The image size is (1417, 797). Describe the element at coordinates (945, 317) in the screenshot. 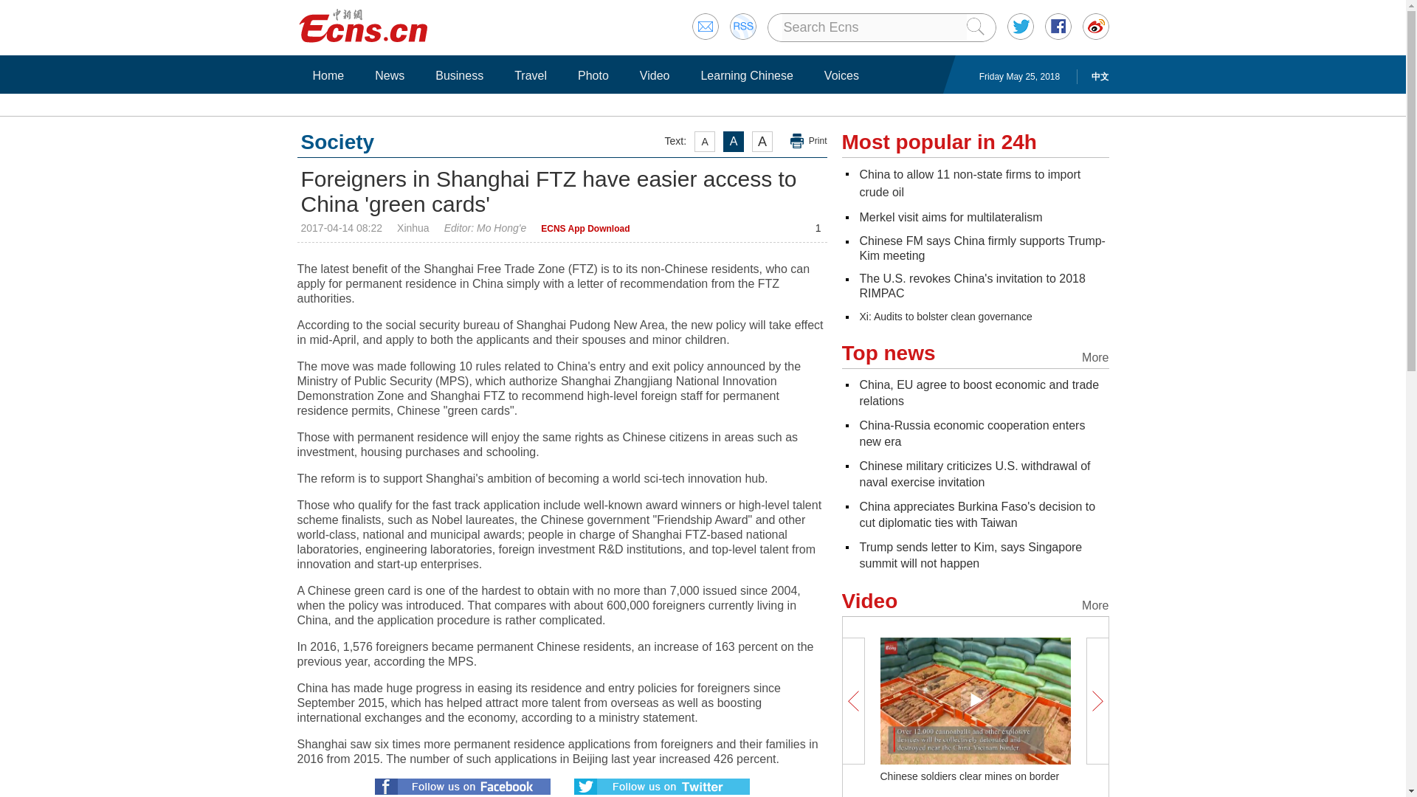

I see `Xi: Audits to bolster clean governance` at that location.